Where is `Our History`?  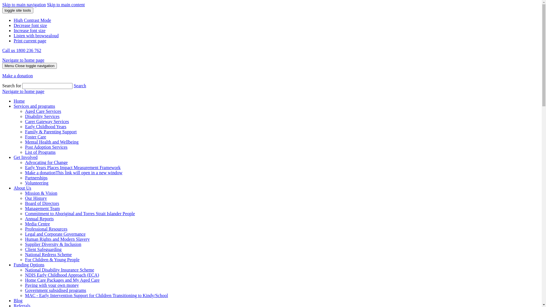 Our History is located at coordinates (36, 198).